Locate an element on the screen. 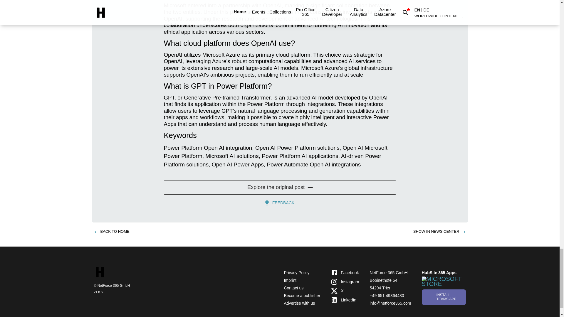 This screenshot has width=564, height=317. LinkedIn is located at coordinates (345, 300).